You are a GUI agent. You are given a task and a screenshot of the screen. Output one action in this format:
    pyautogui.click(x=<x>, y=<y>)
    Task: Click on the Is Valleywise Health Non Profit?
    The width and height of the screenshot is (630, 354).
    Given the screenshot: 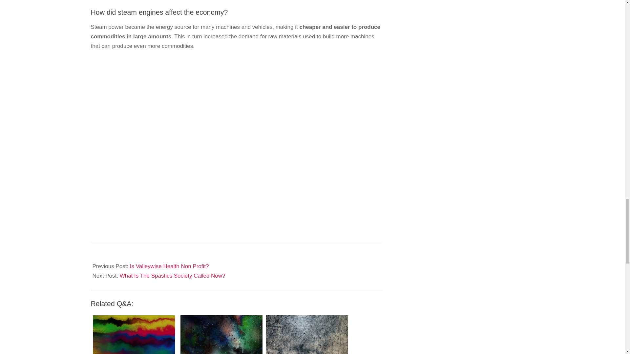 What is the action you would take?
    pyautogui.click(x=169, y=266)
    